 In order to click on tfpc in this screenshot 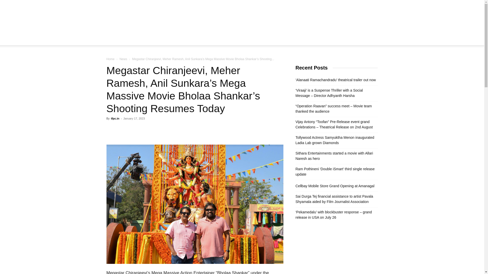, I will do `click(242, 17)`.